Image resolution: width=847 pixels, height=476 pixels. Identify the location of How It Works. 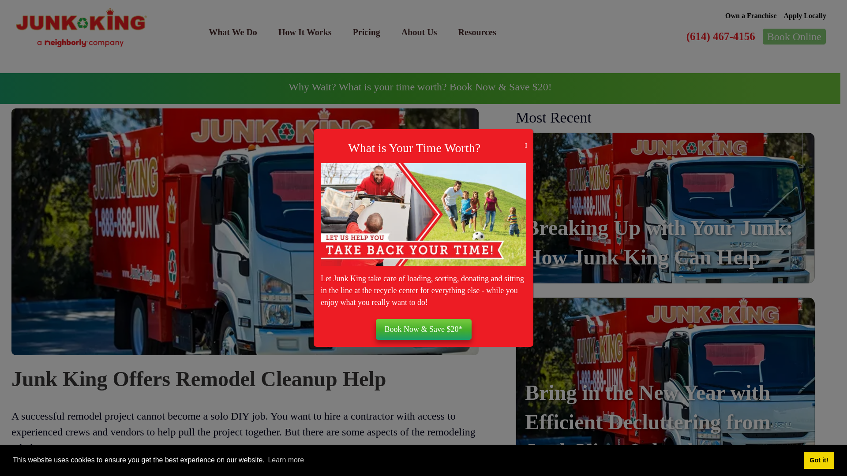
(304, 32).